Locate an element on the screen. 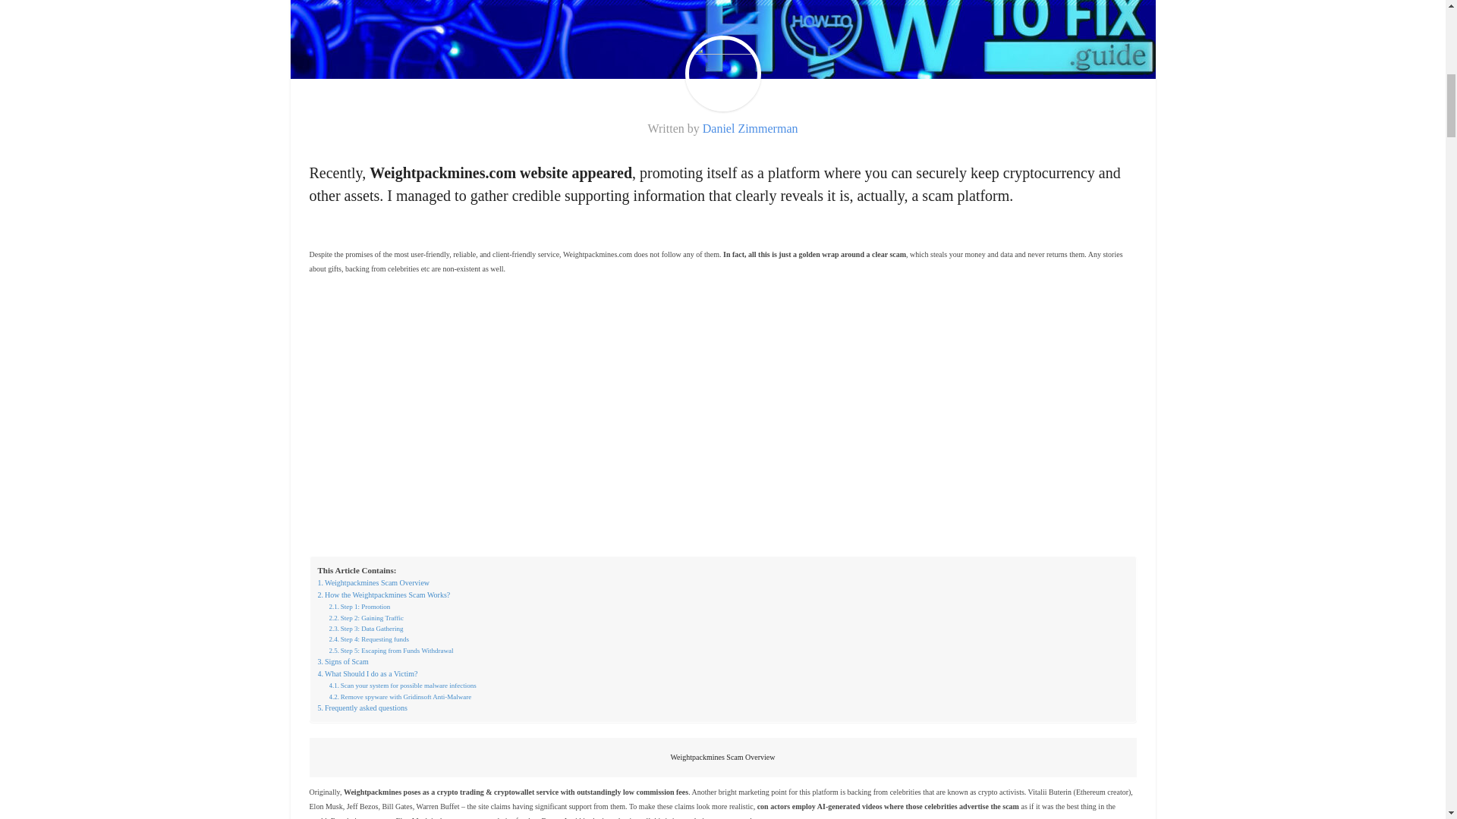 This screenshot has width=1457, height=819. Frequently asked questions is located at coordinates (361, 708).